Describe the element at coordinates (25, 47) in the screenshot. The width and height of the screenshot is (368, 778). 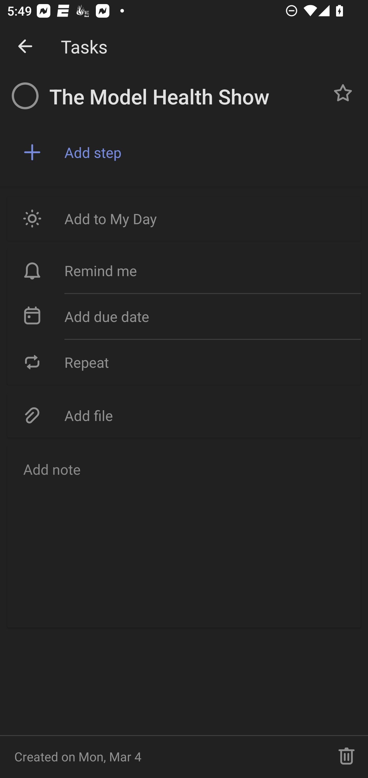
I see `Dismiss detail view` at that location.